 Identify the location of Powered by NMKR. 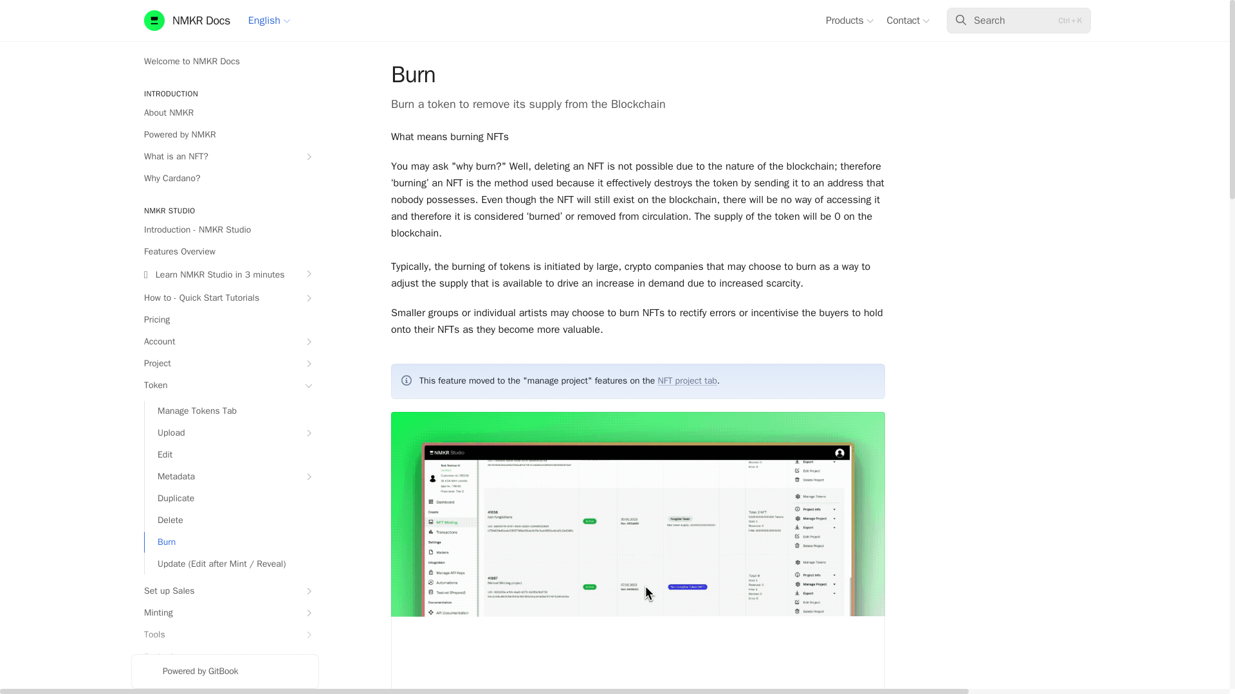
(224, 135).